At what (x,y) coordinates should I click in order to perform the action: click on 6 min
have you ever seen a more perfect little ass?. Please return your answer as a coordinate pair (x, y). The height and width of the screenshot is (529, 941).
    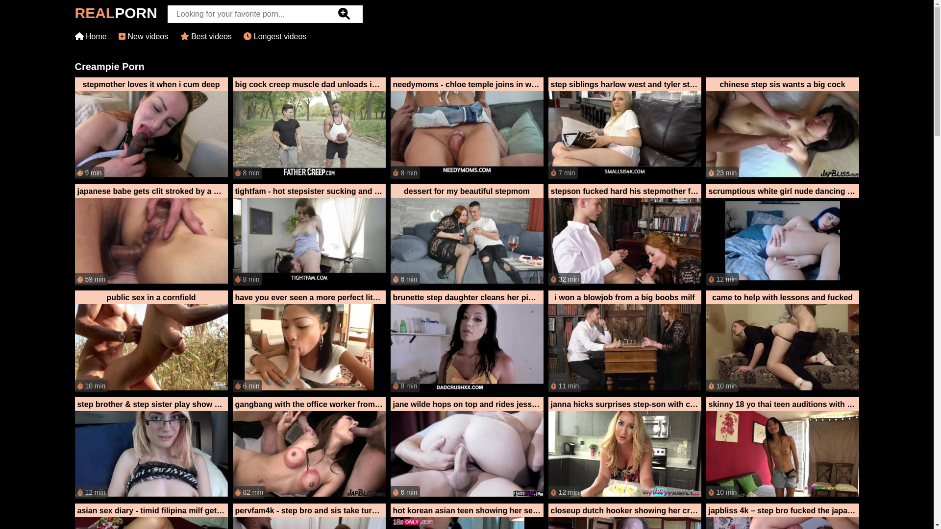
    Looking at the image, I should click on (309, 341).